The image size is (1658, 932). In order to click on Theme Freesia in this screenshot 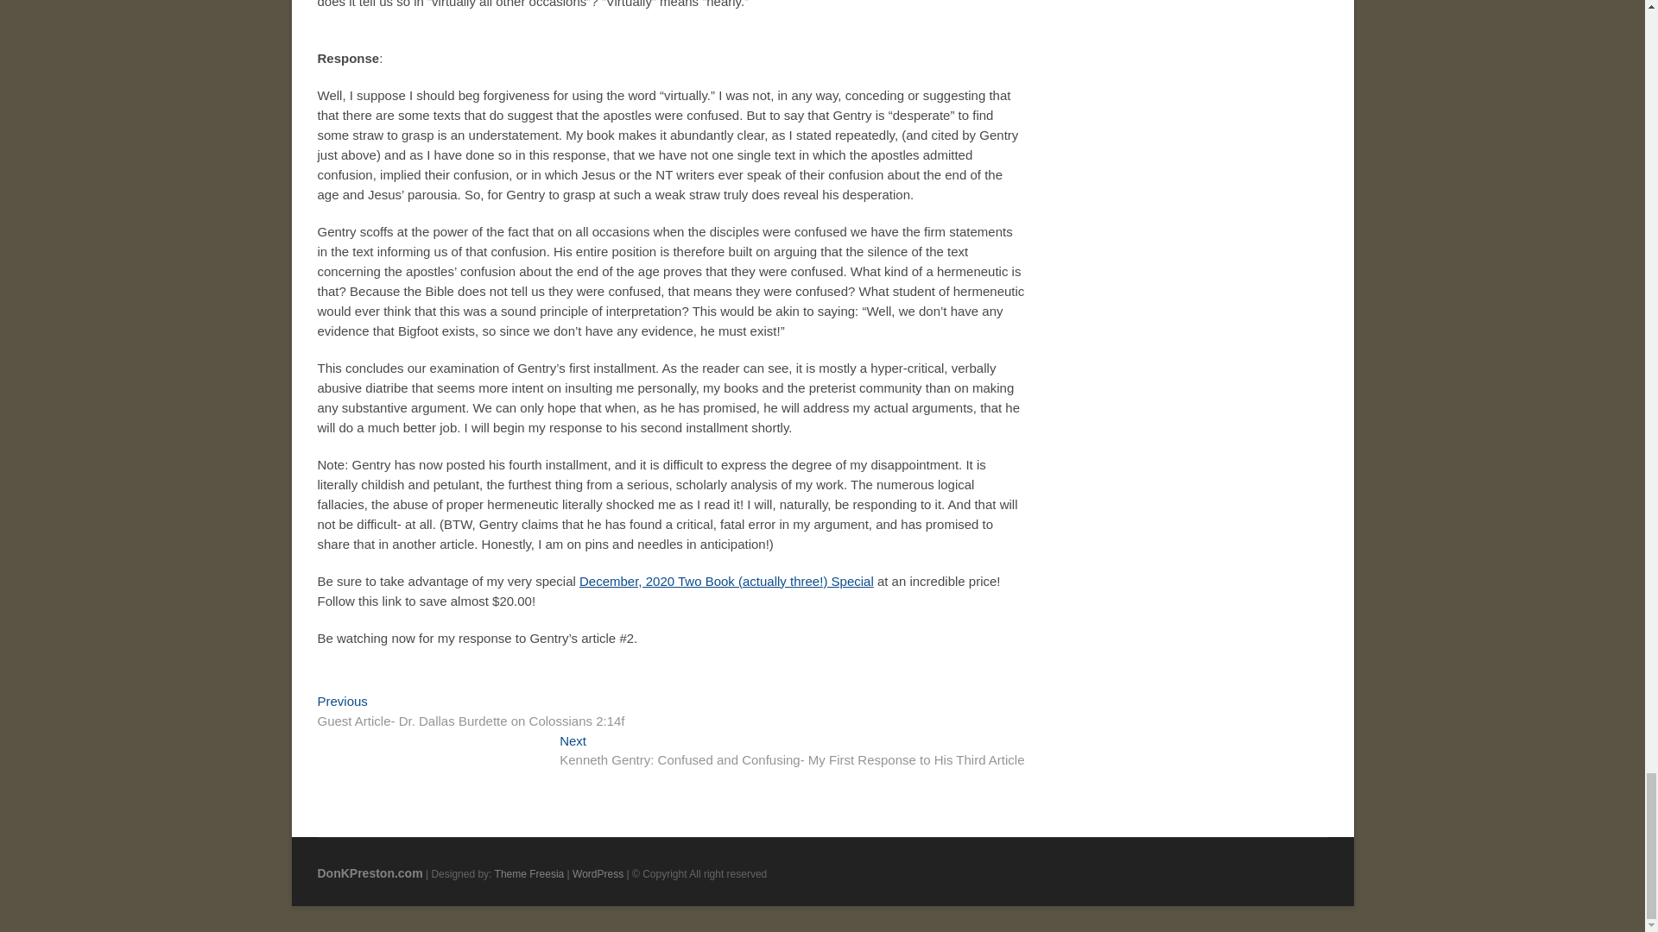, I will do `click(529, 873)`.